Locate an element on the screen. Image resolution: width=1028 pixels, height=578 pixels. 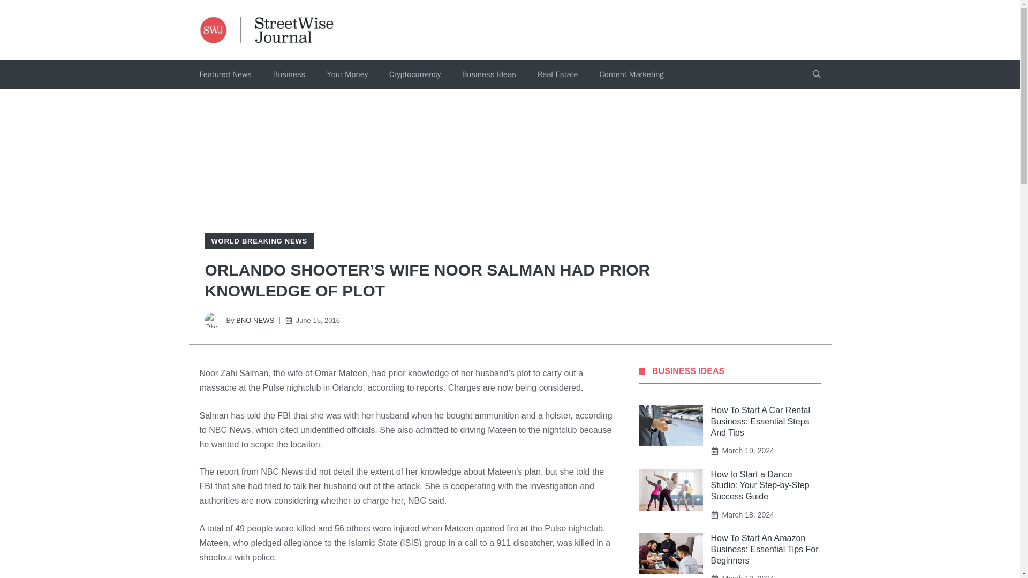
Content Marketing is located at coordinates (631, 74).